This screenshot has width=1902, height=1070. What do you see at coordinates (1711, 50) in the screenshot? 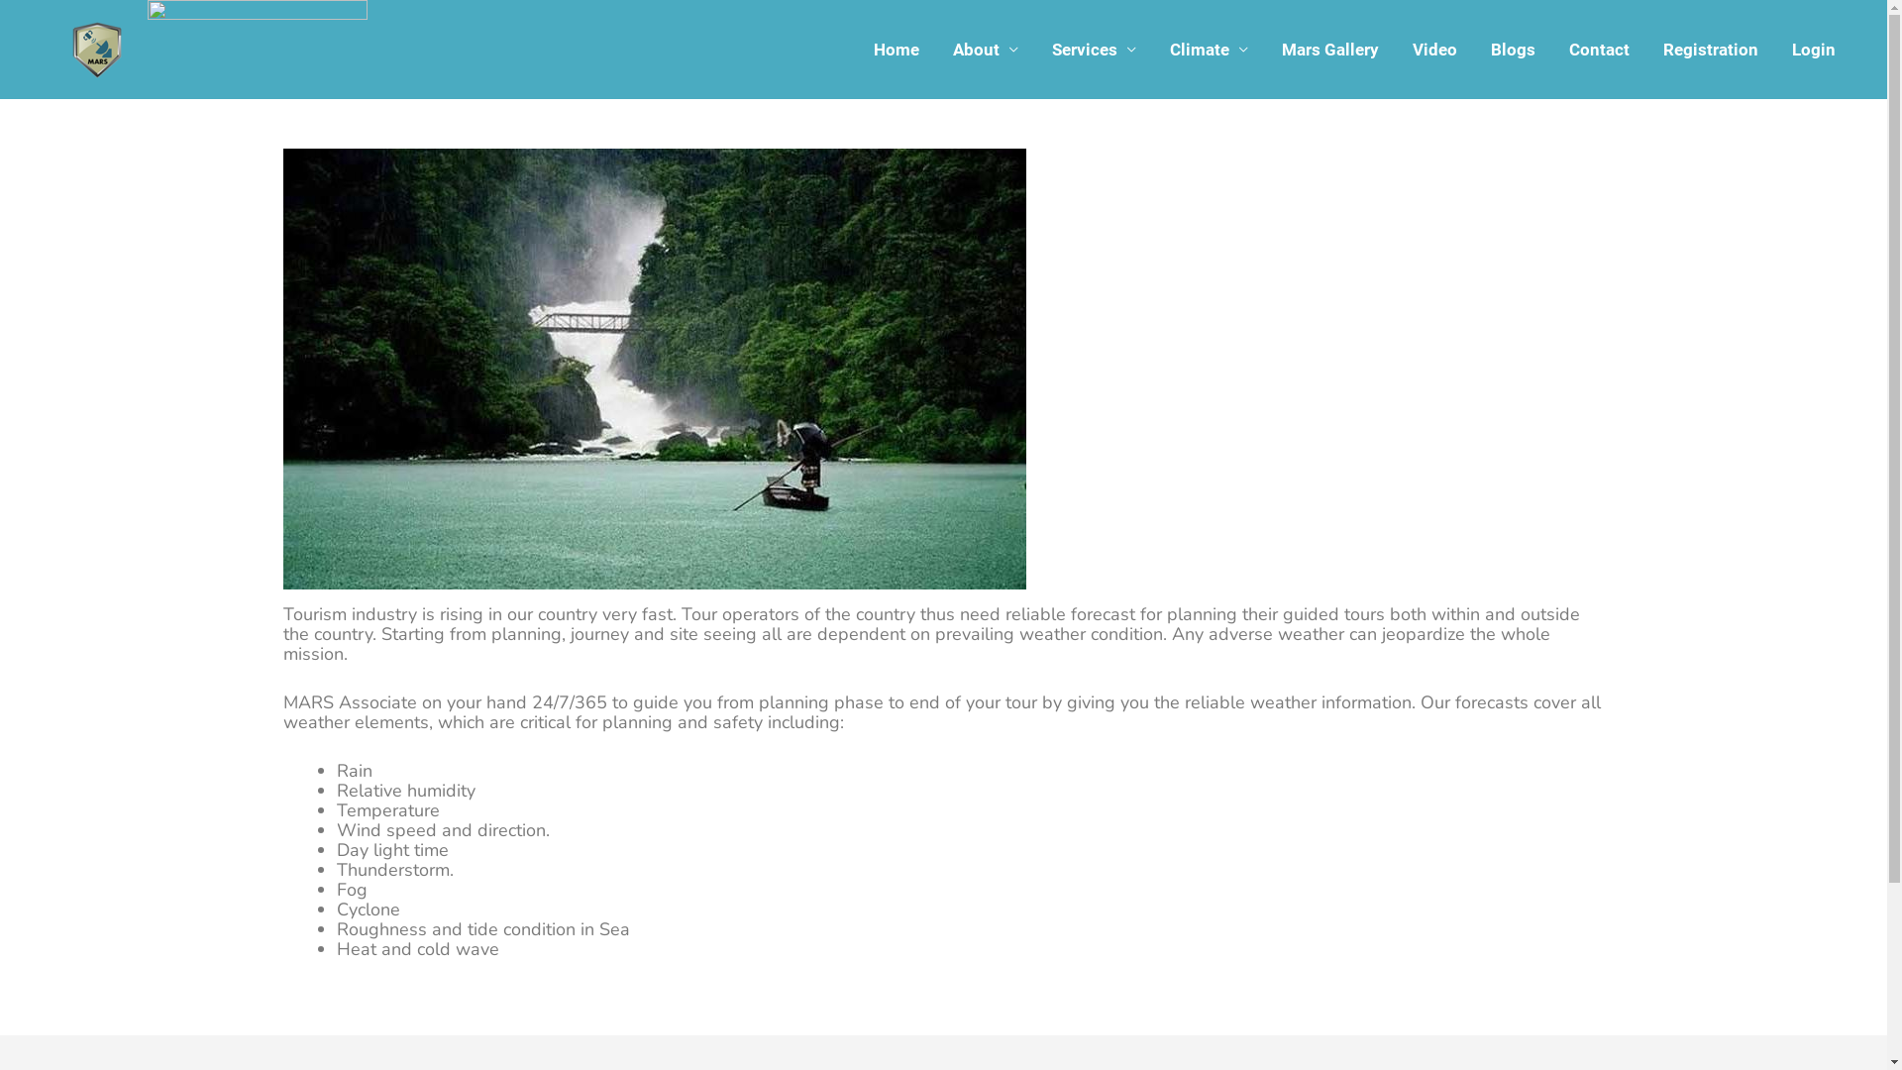
I see `Registration` at bounding box center [1711, 50].